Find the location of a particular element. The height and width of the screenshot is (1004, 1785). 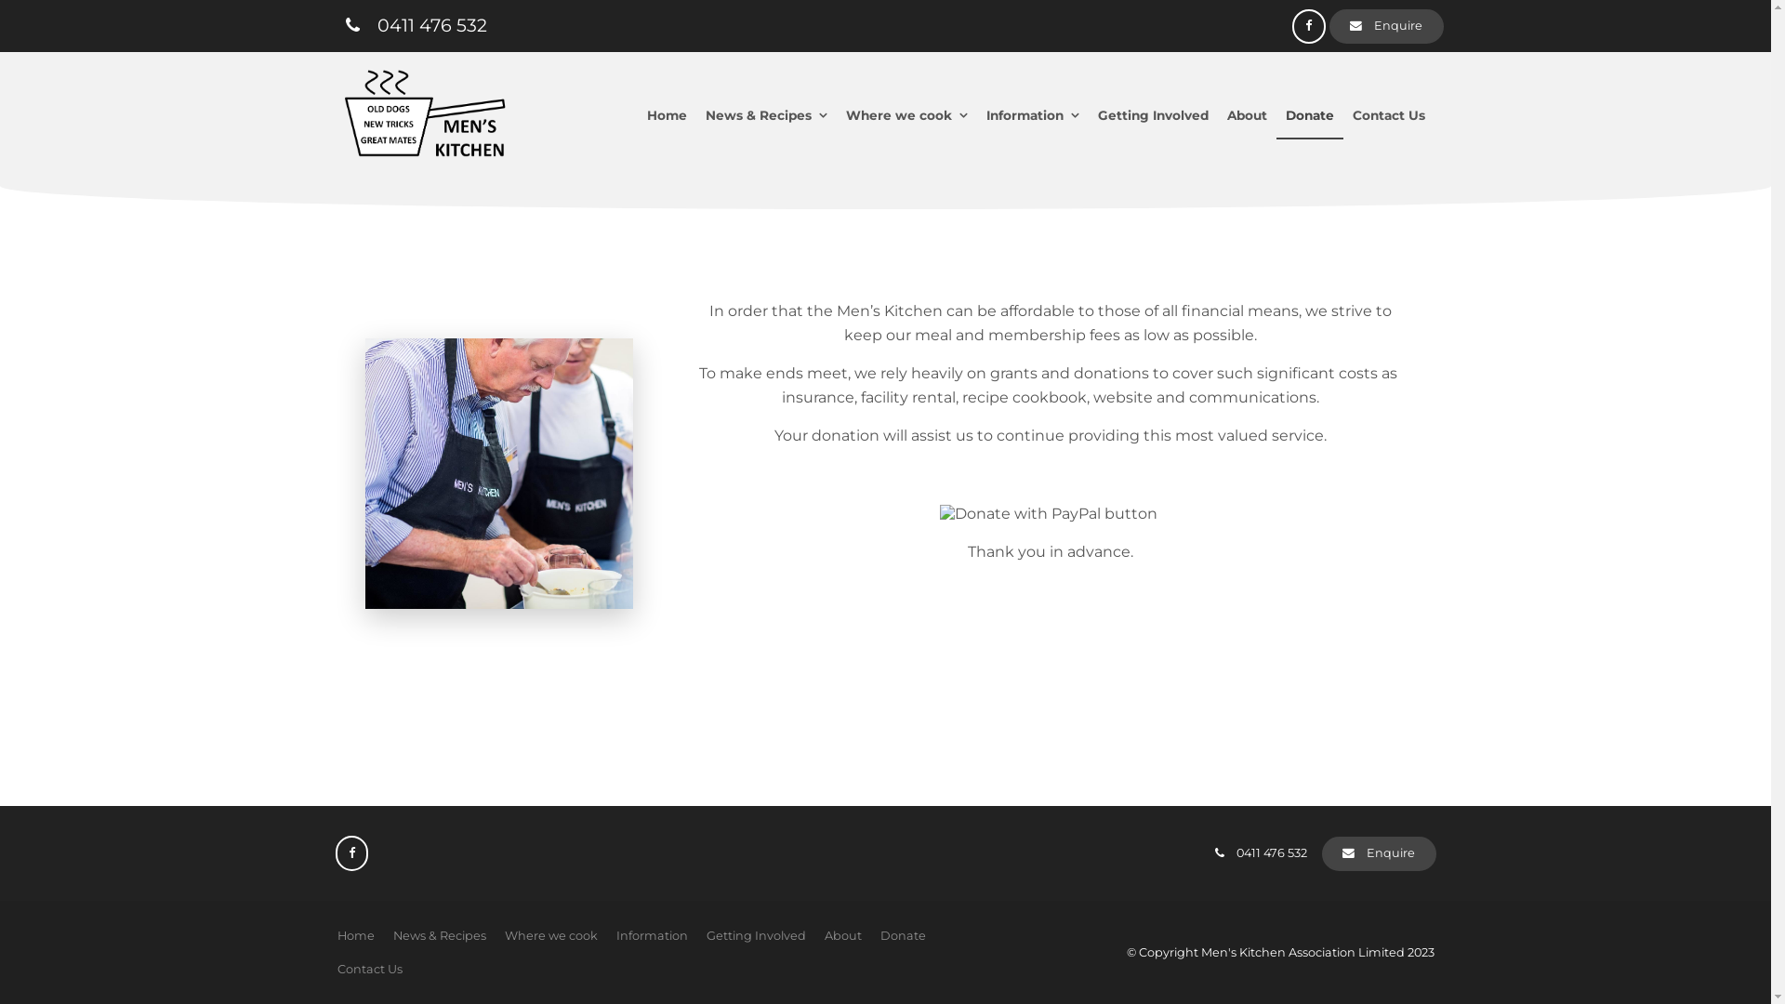

Contact Us is located at coordinates (369, 970).